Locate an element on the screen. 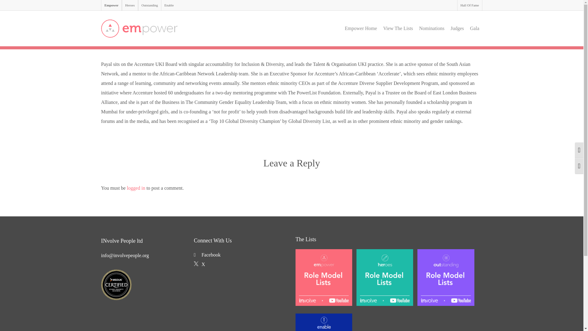 The height and width of the screenshot is (331, 588). X is located at coordinates (200, 264).